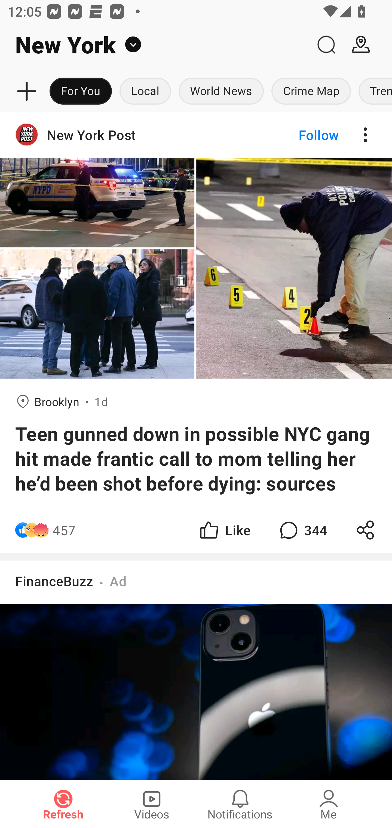 The height and width of the screenshot is (828, 392). I want to click on World News, so click(221, 92).